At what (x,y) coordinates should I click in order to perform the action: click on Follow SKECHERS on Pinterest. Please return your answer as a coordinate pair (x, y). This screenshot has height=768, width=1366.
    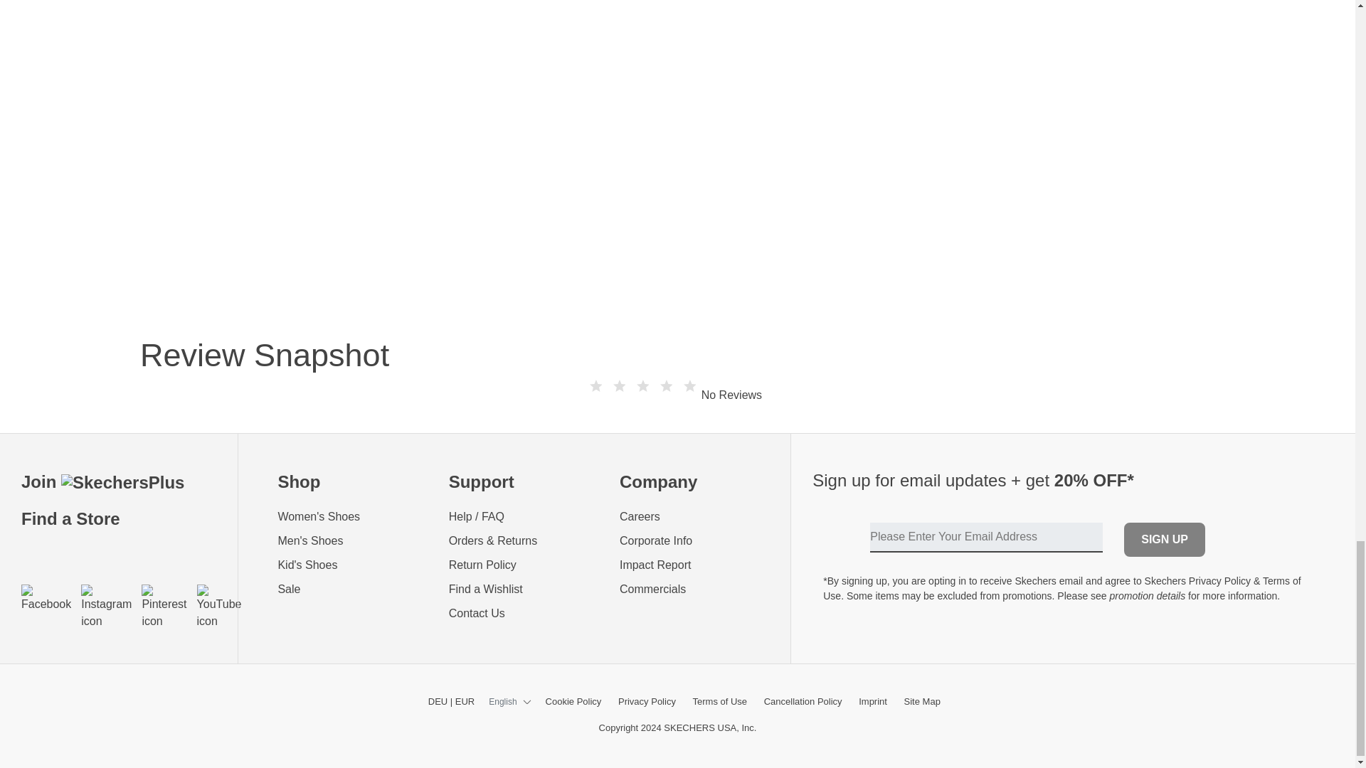
    Looking at the image, I should click on (164, 607).